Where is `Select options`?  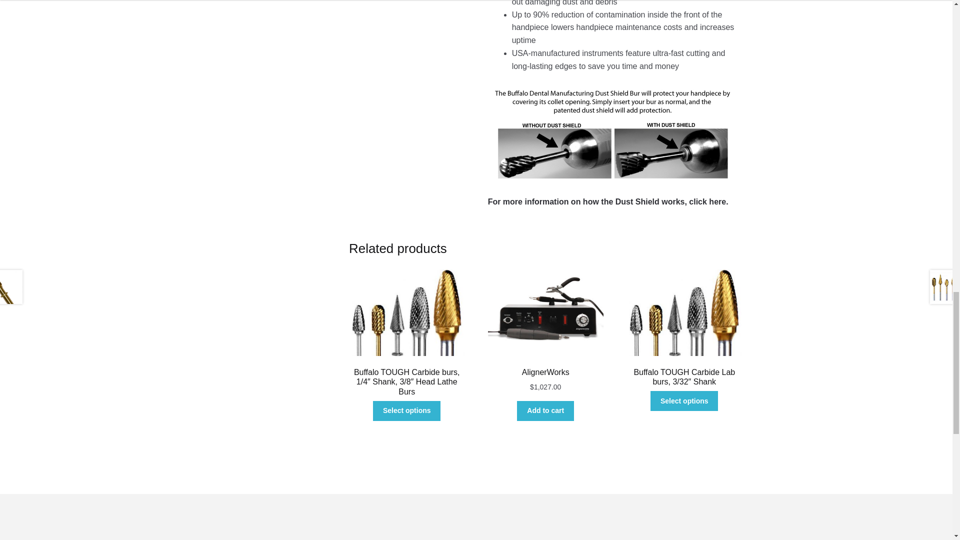
Select options is located at coordinates (684, 400).